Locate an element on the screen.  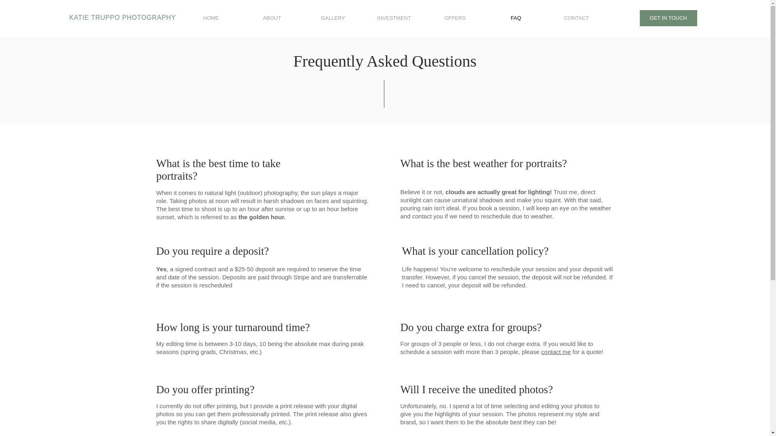
ABOUT is located at coordinates (272, 18).